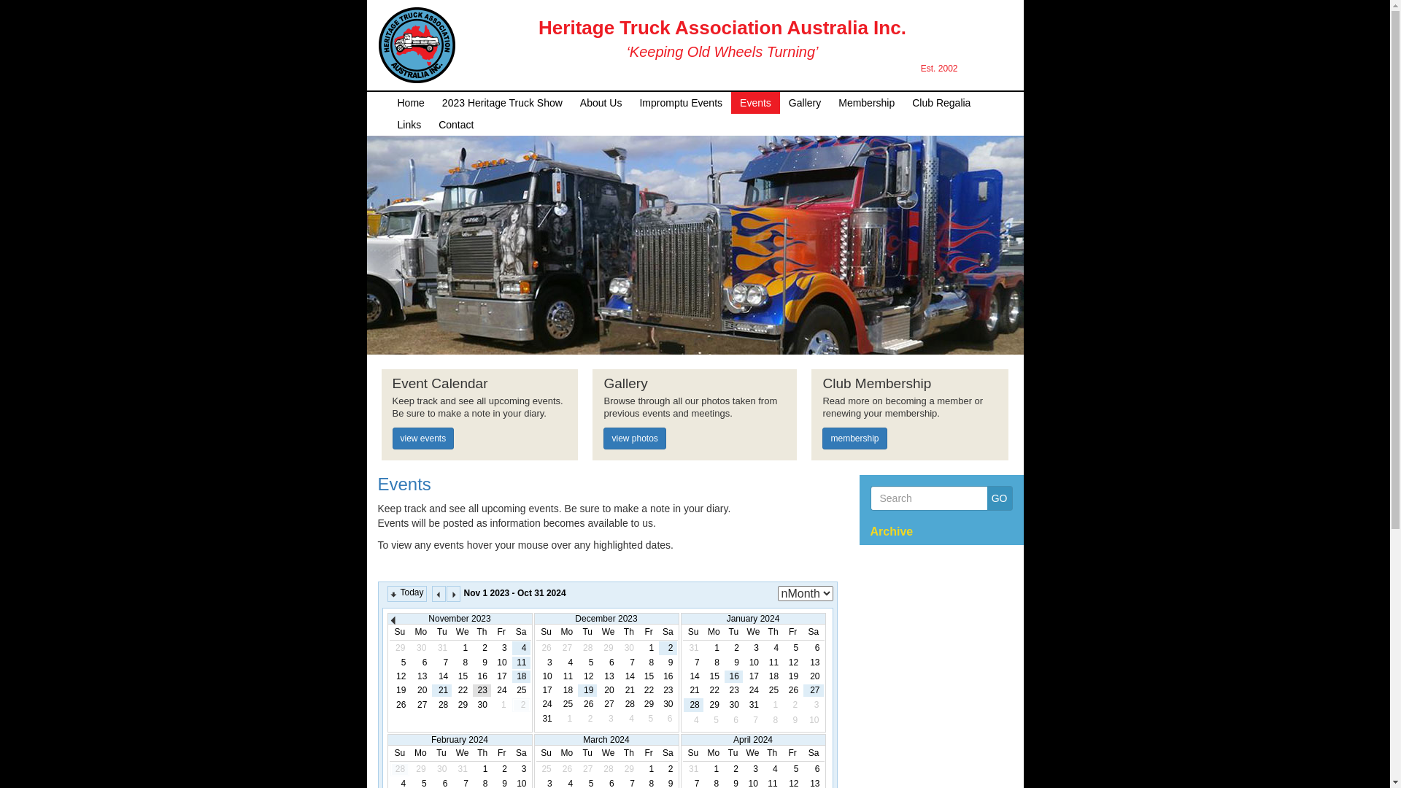  What do you see at coordinates (714, 705) in the screenshot?
I see `29` at bounding box center [714, 705].